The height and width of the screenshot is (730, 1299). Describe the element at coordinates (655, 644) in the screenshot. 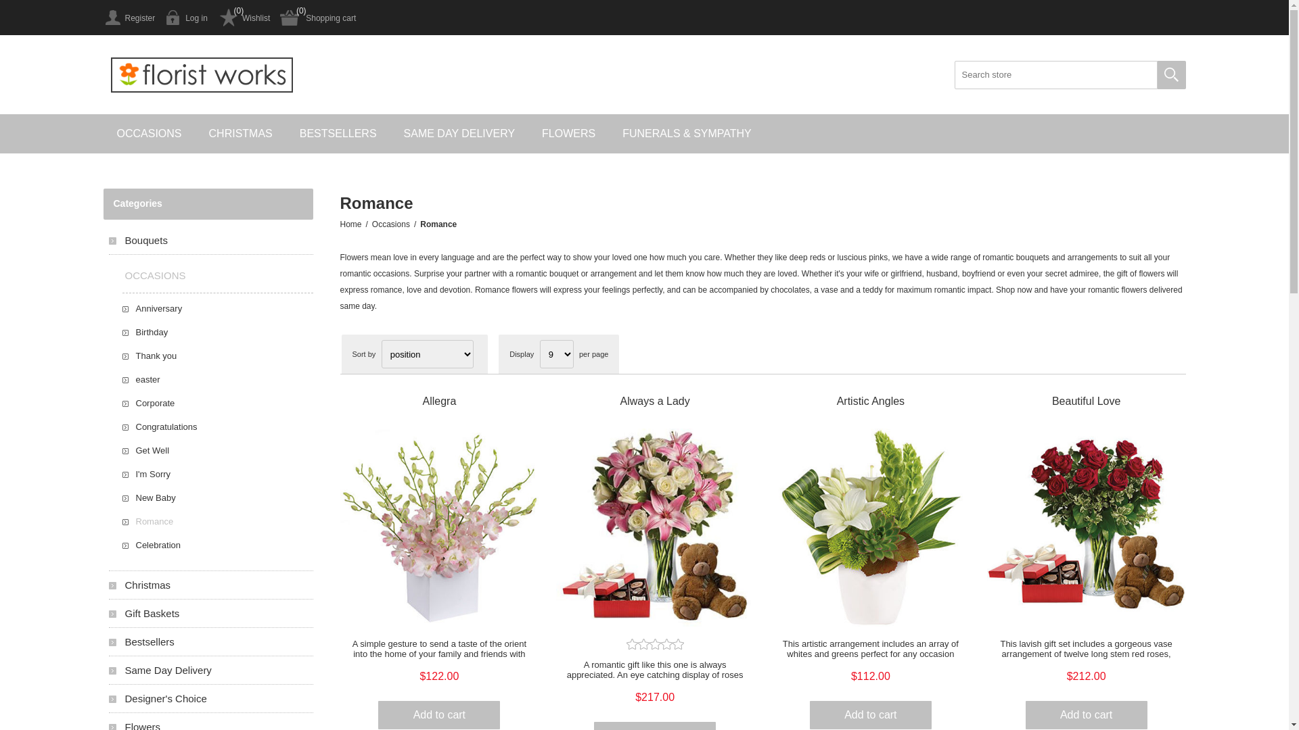

I see `0 review(s)` at that location.